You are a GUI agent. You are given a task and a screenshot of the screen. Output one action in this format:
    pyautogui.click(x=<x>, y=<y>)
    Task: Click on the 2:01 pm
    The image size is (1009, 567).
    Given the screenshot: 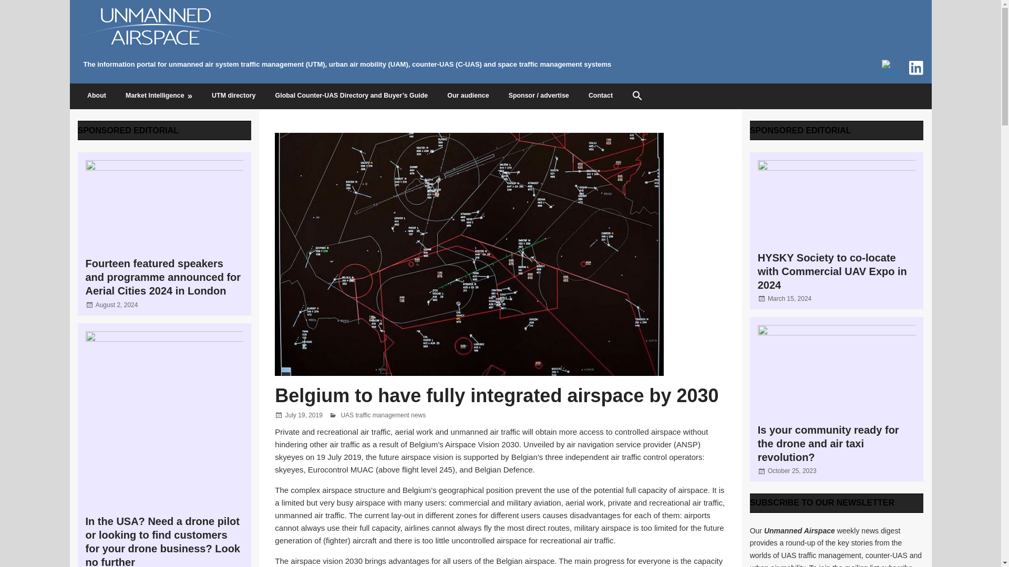 What is the action you would take?
    pyautogui.click(x=117, y=304)
    